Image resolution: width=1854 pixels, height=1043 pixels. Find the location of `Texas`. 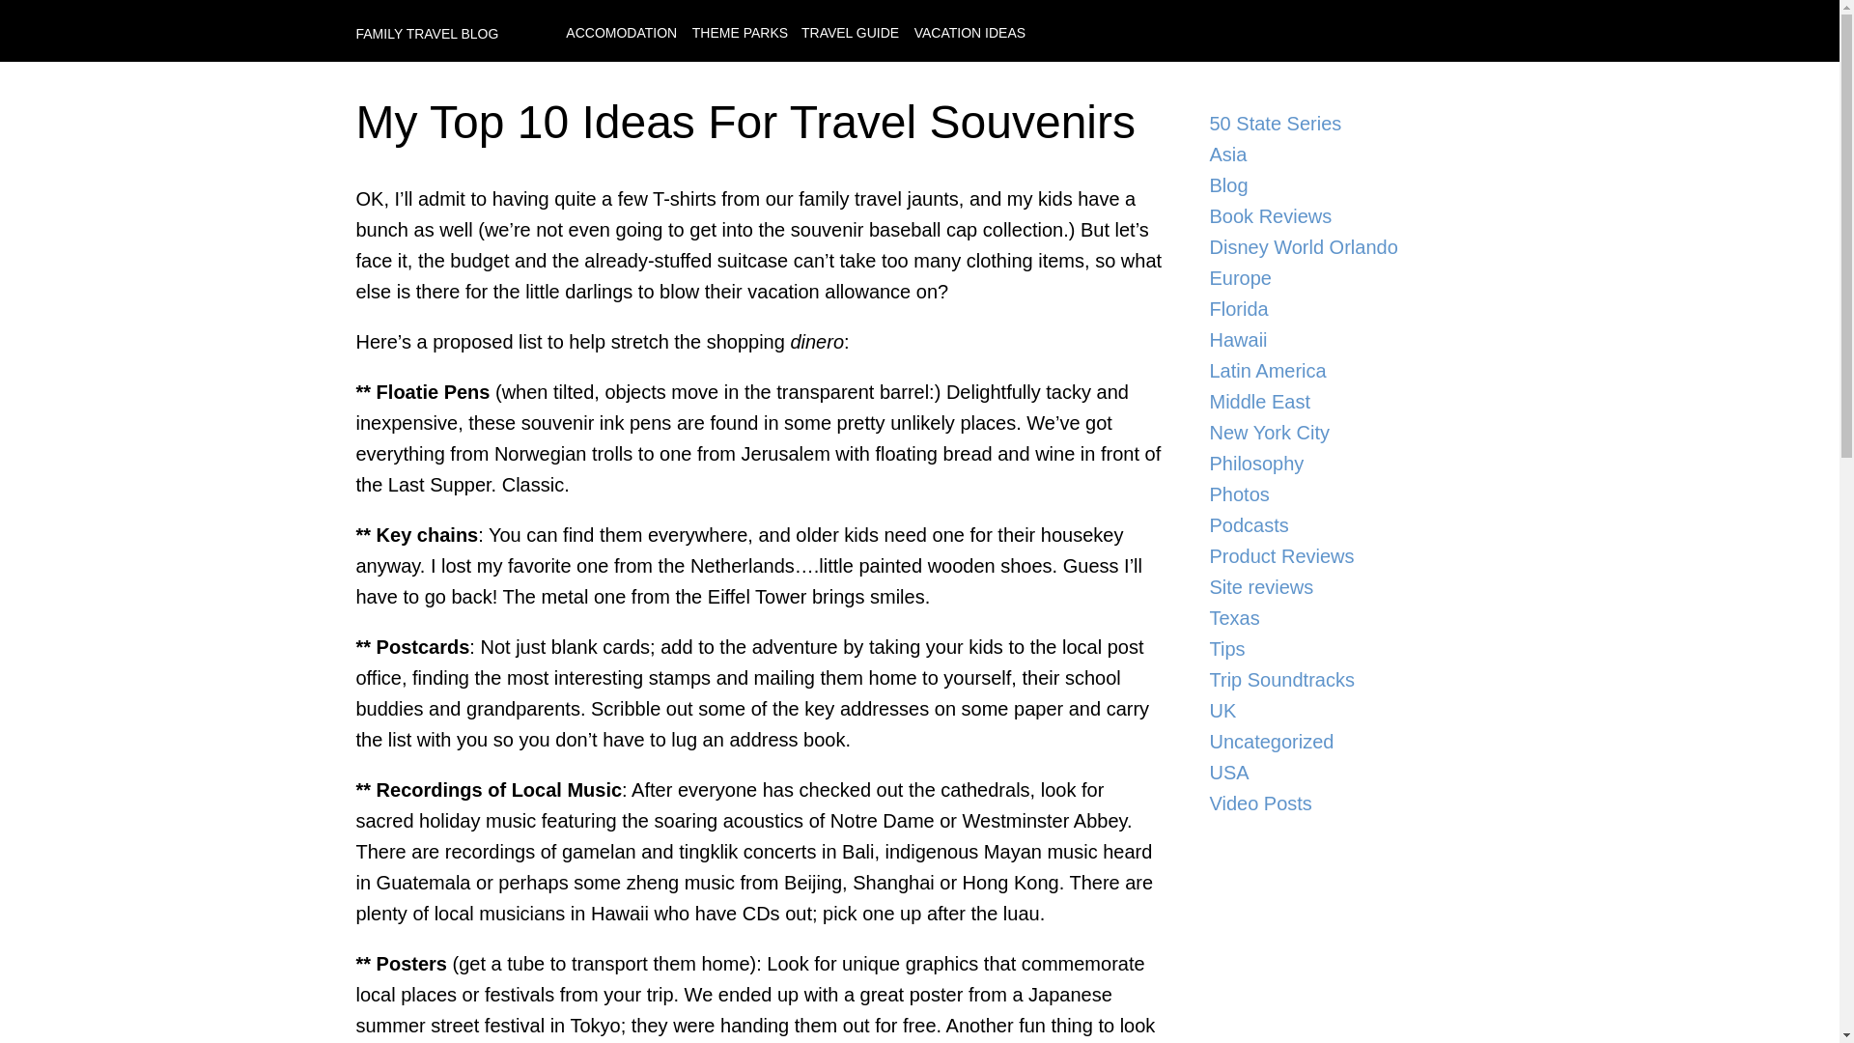

Texas is located at coordinates (1338, 618).